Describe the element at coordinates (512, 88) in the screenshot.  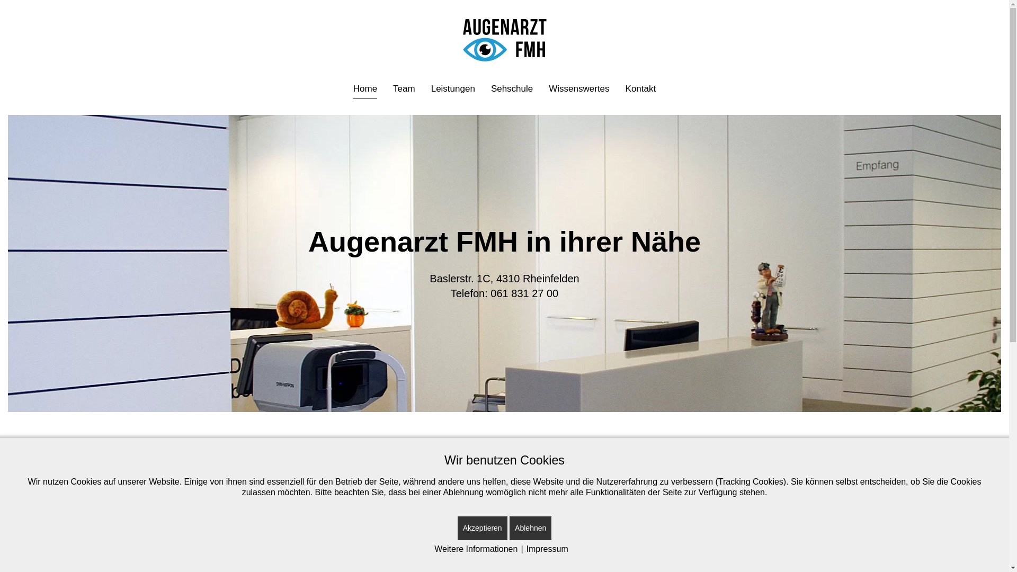
I see `Sehschule` at that location.